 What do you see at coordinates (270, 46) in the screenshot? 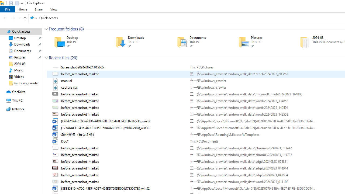
I see `Pinned` at bounding box center [270, 46].